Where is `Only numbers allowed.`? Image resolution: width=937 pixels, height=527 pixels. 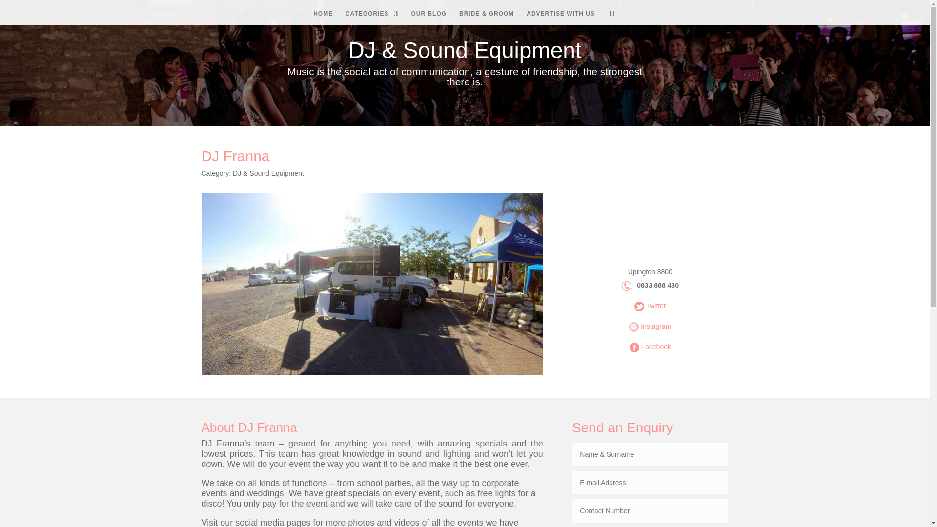 Only numbers allowed. is located at coordinates (650, 510).